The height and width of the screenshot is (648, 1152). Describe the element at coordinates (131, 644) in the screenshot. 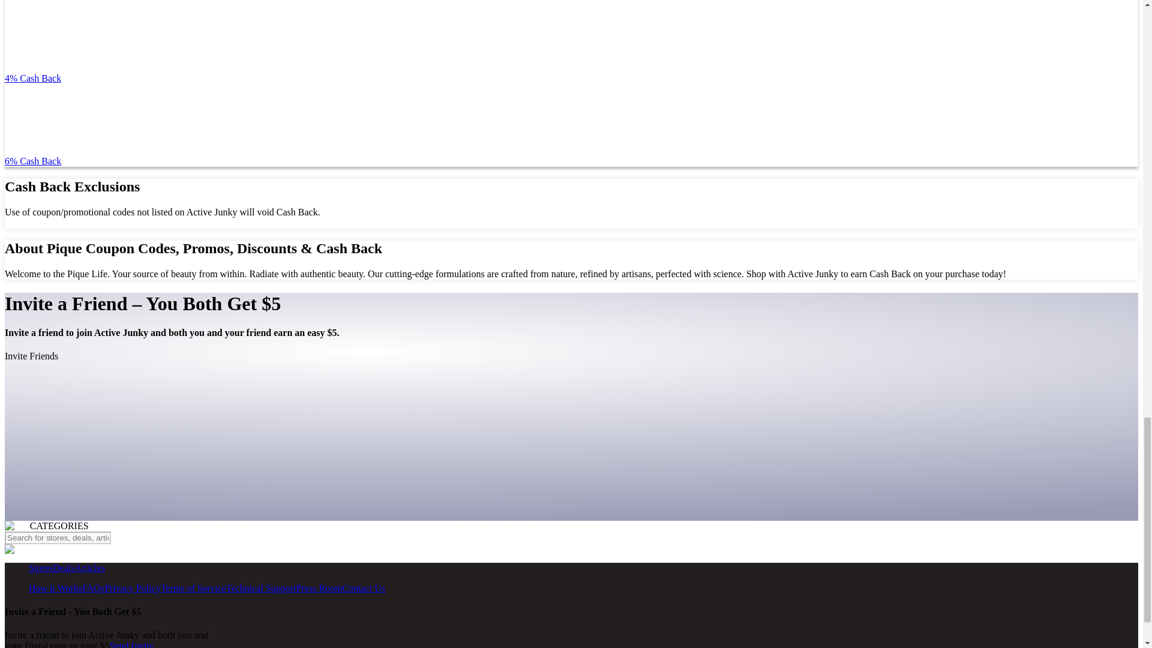

I see `Send Invite` at that location.